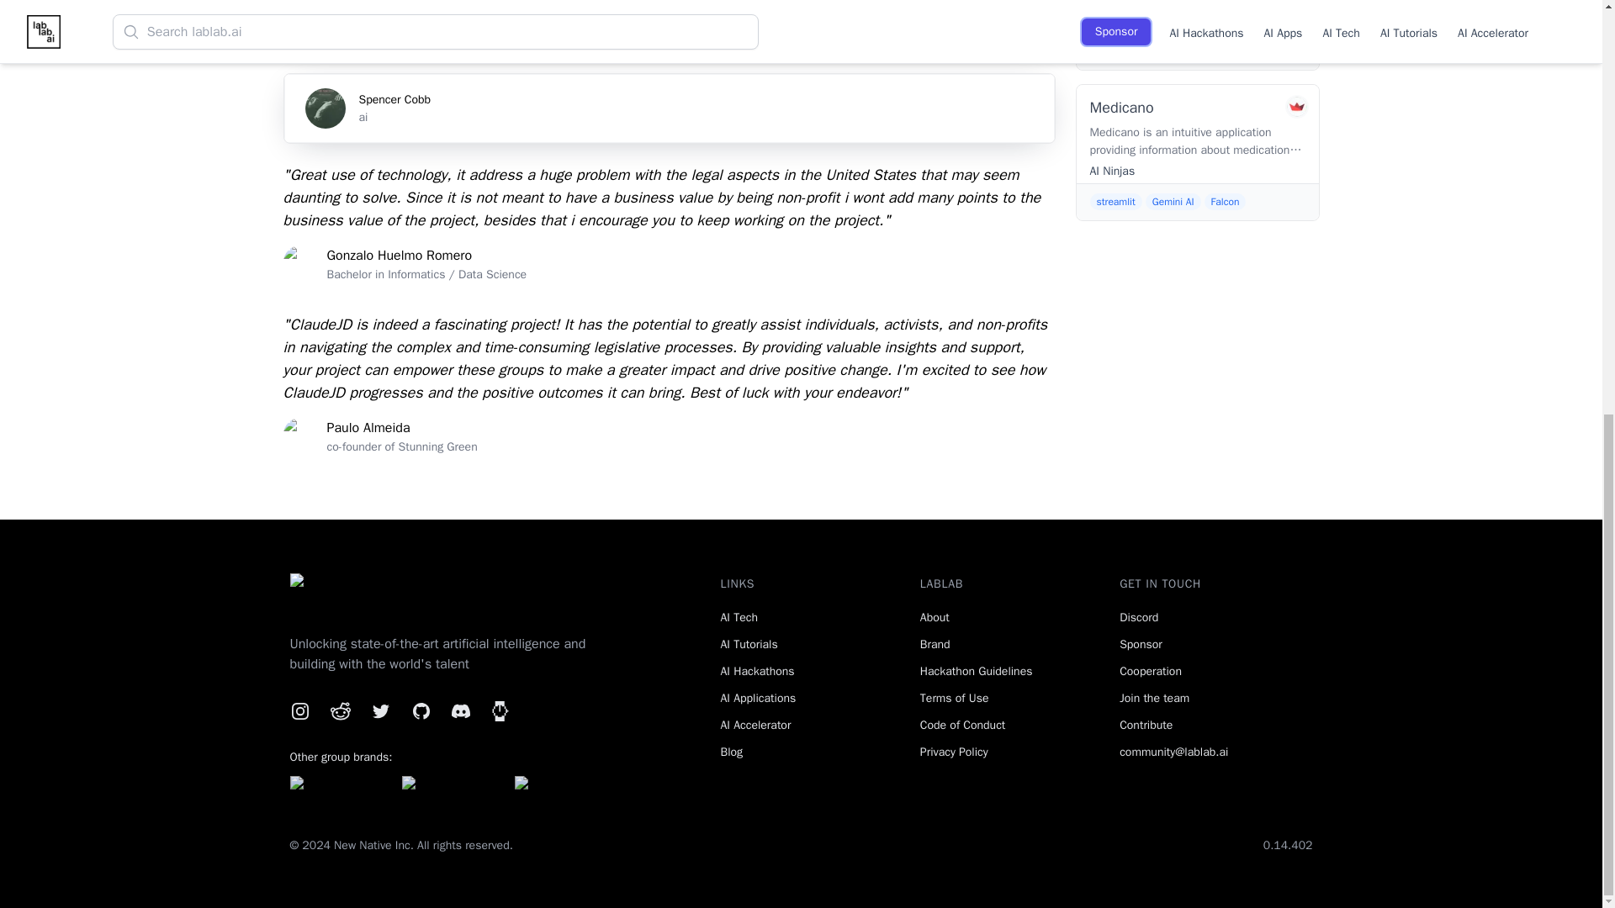 The image size is (1615, 908). What do you see at coordinates (457, 39) in the screenshot?
I see `Demo` at bounding box center [457, 39].